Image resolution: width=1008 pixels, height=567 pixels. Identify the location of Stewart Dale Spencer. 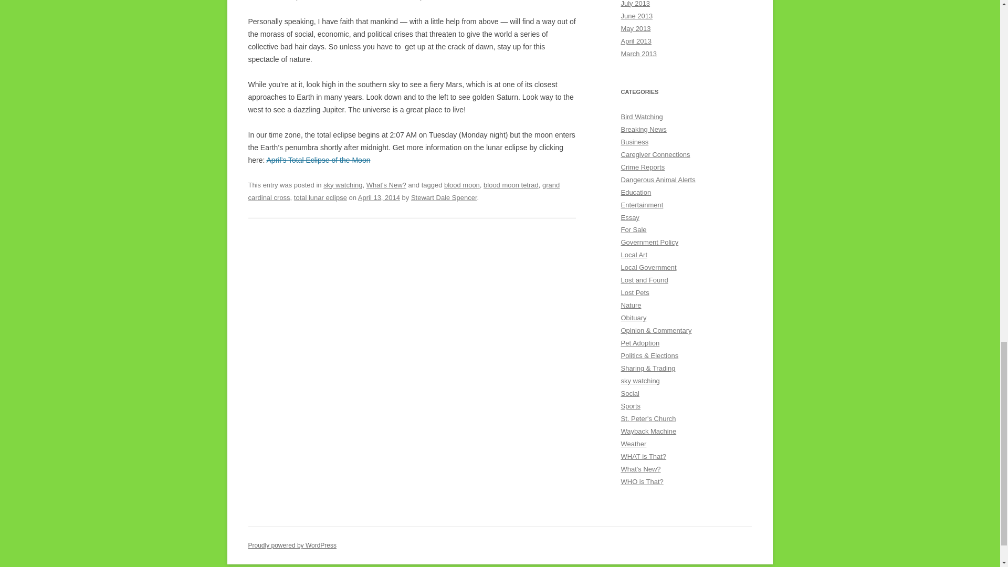
(444, 197).